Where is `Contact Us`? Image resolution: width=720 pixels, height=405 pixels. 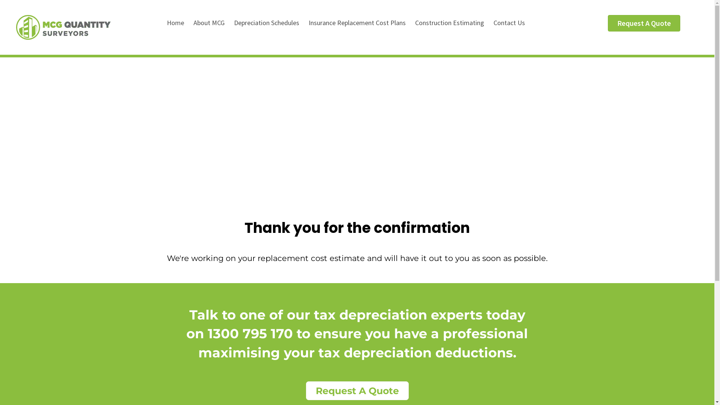 Contact Us is located at coordinates (514, 22).